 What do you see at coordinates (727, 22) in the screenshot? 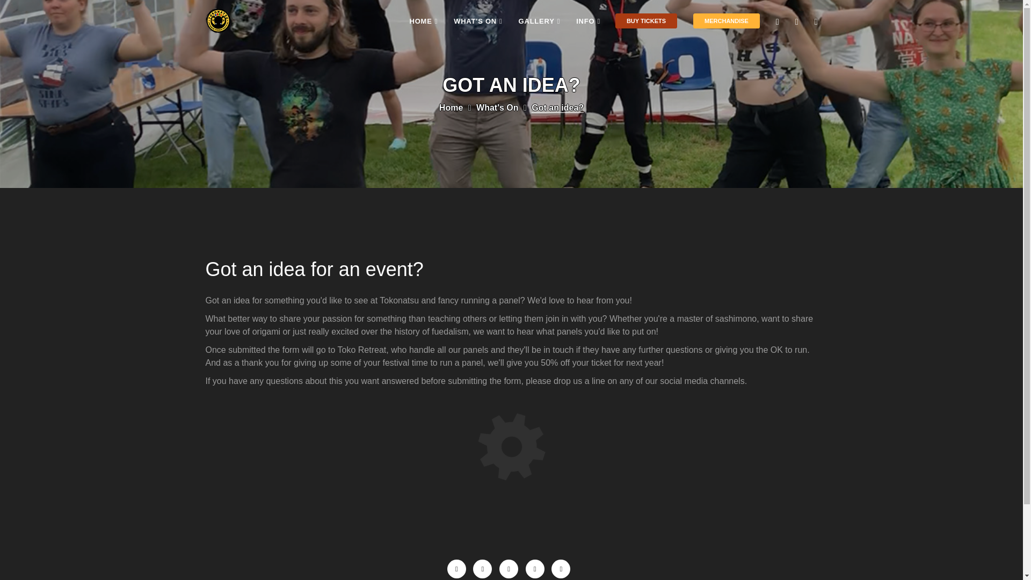
I see `MERCHANDISE` at bounding box center [727, 22].